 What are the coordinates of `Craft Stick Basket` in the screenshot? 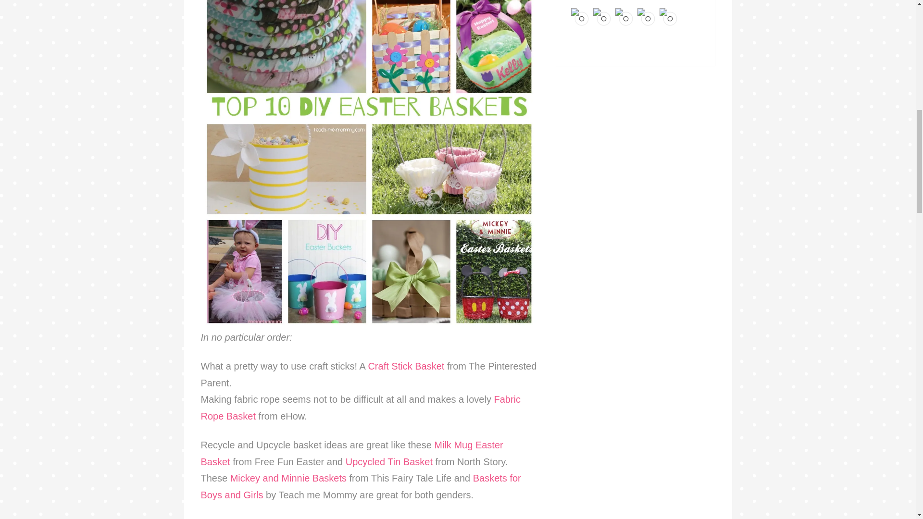 It's located at (406, 366).